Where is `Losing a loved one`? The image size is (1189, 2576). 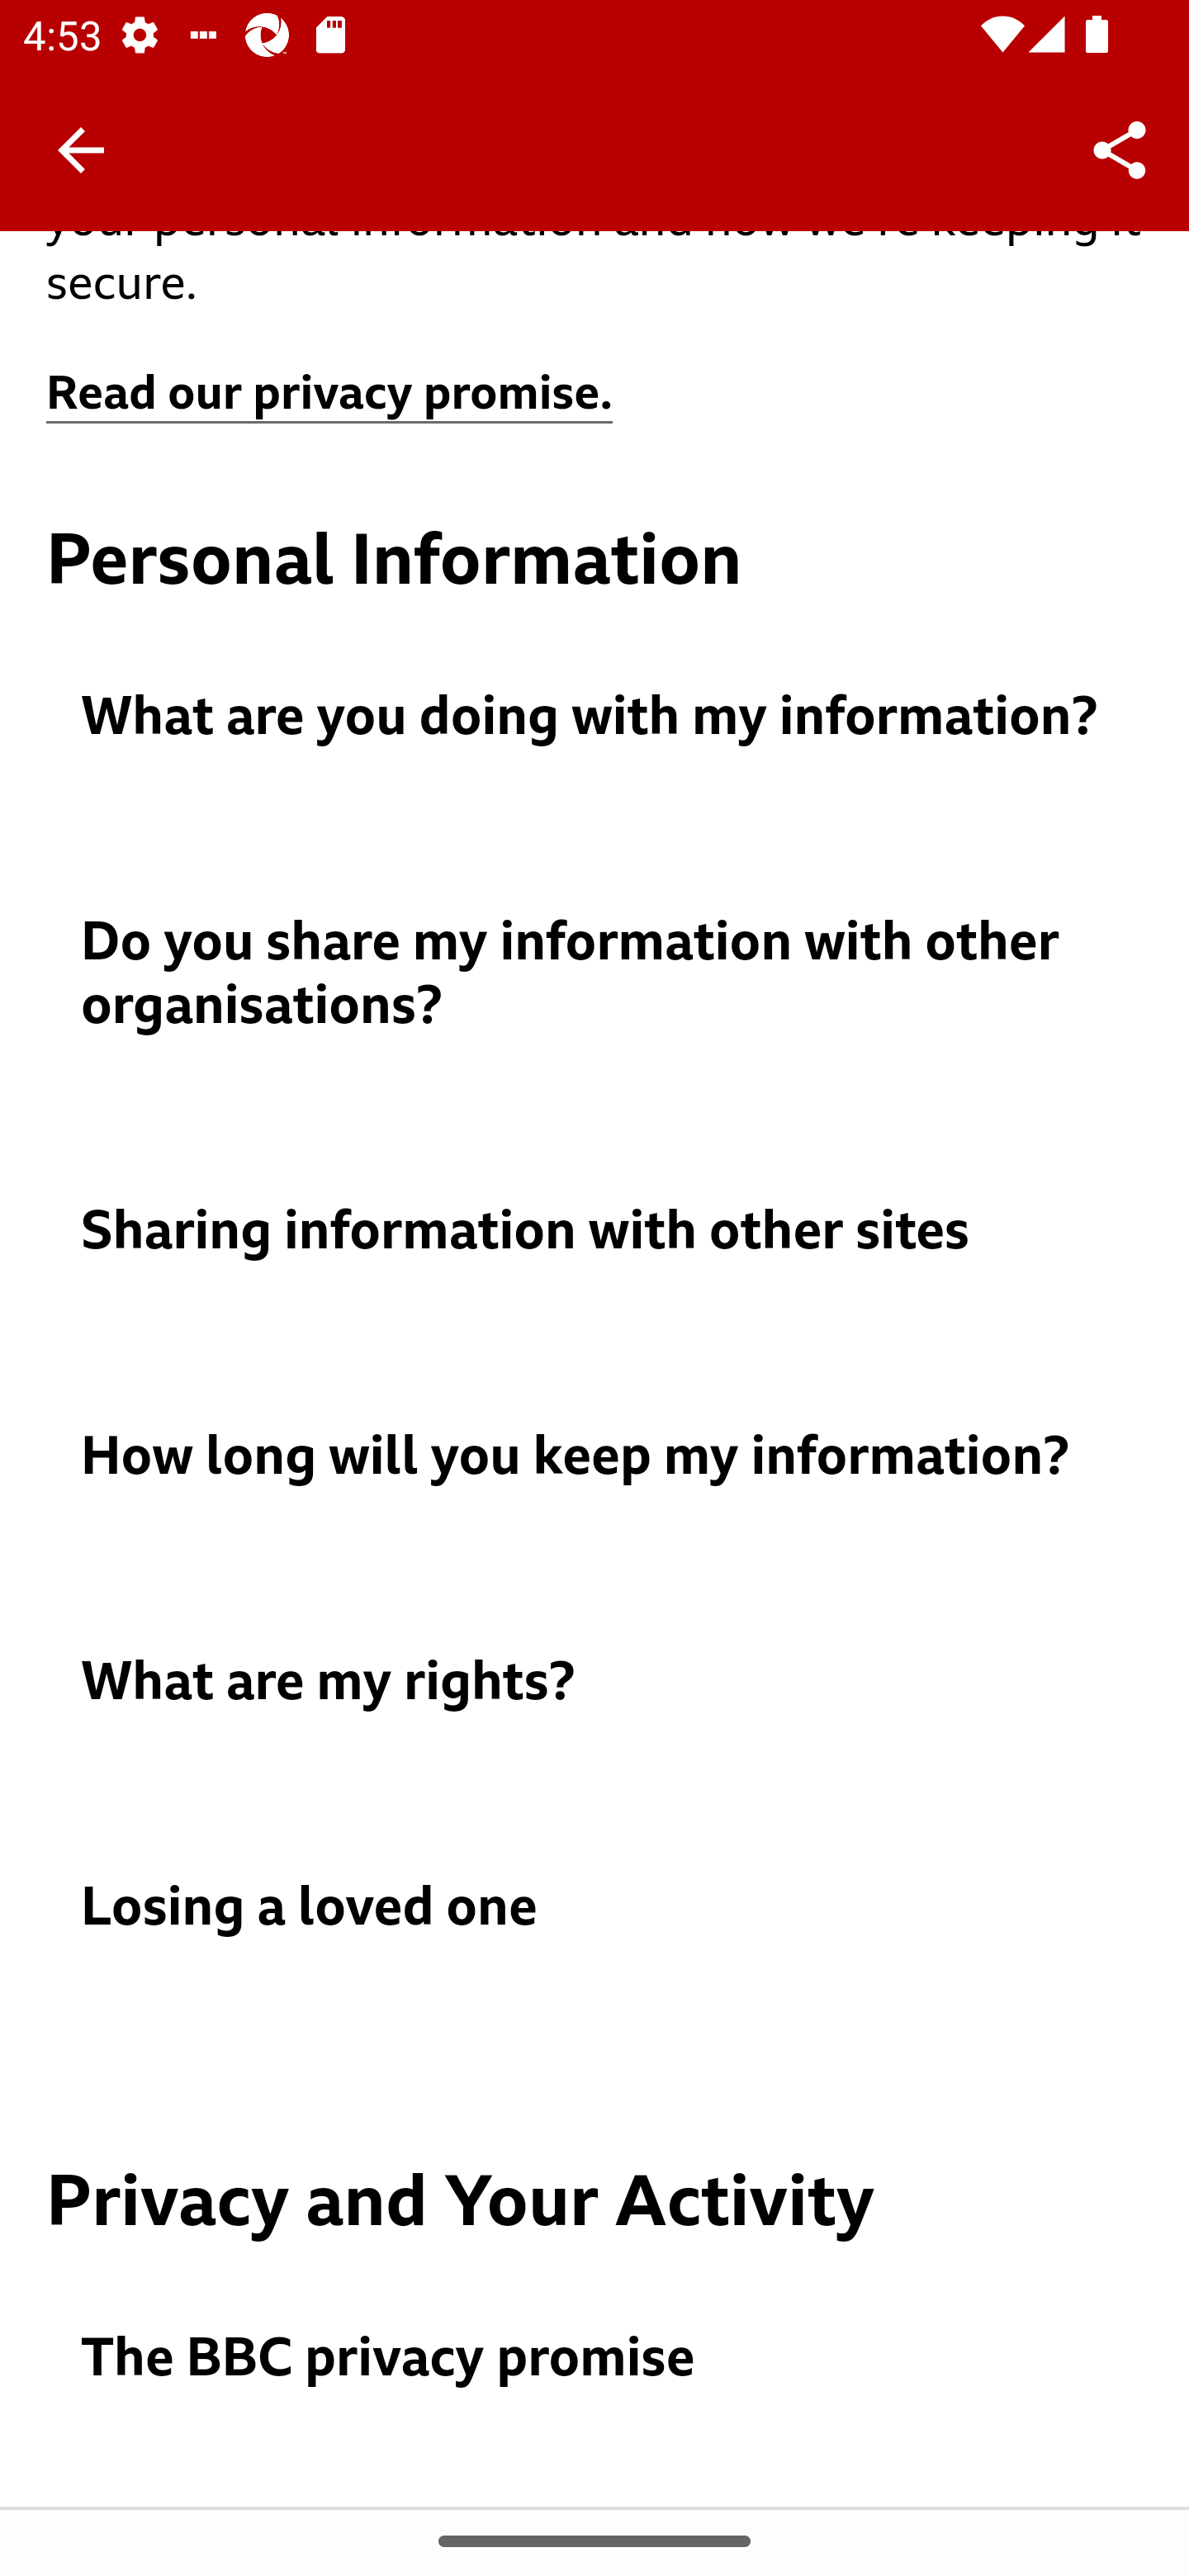
Losing a loved one is located at coordinates (596, 1909).